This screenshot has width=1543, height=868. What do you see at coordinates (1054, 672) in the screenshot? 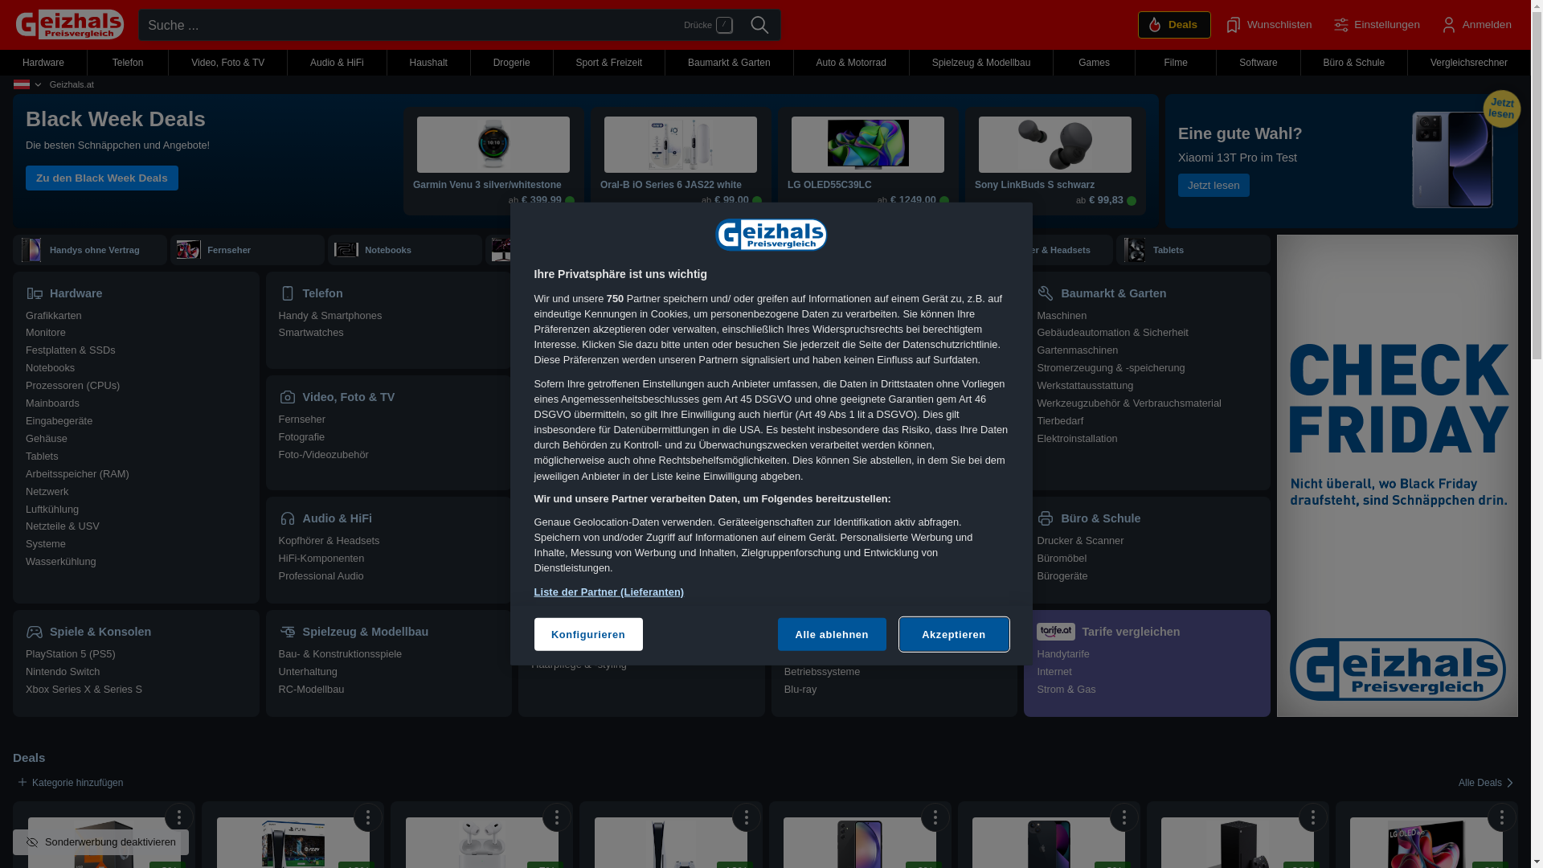
I see `Internet` at bounding box center [1054, 672].